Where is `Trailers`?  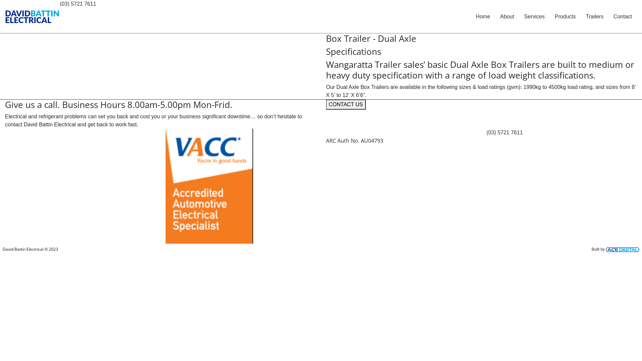
Trailers is located at coordinates (595, 17).